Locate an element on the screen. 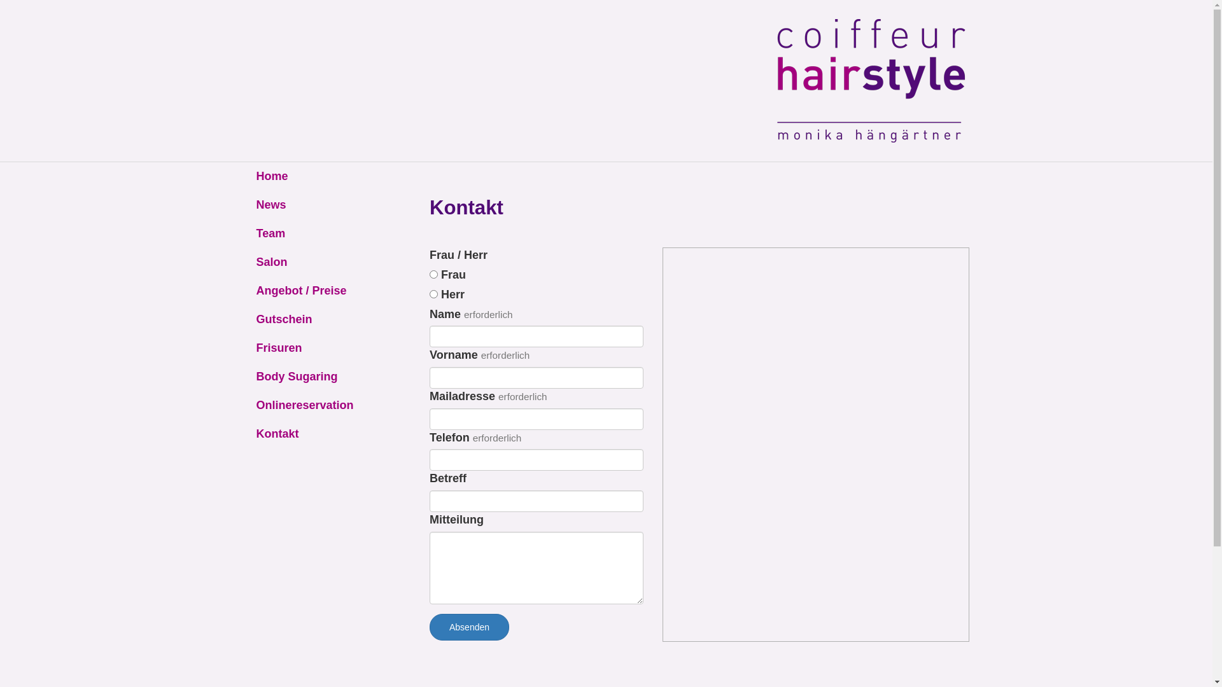  Angebot / Preise is located at coordinates (327, 291).